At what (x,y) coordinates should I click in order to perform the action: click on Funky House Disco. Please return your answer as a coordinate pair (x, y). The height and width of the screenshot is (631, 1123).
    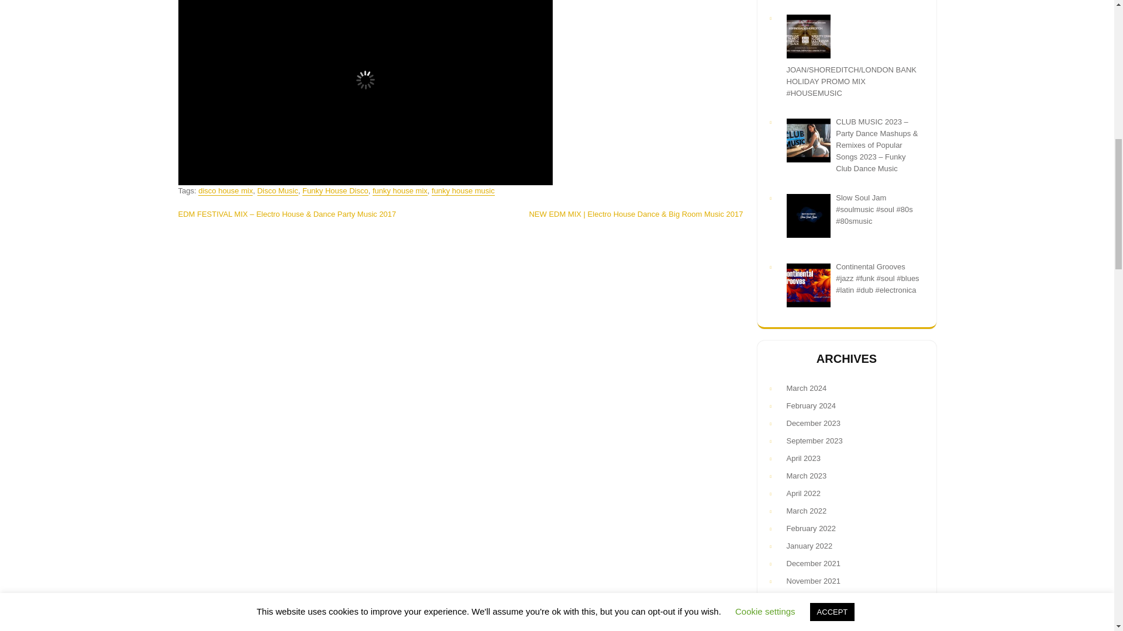
    Looking at the image, I should click on (335, 190).